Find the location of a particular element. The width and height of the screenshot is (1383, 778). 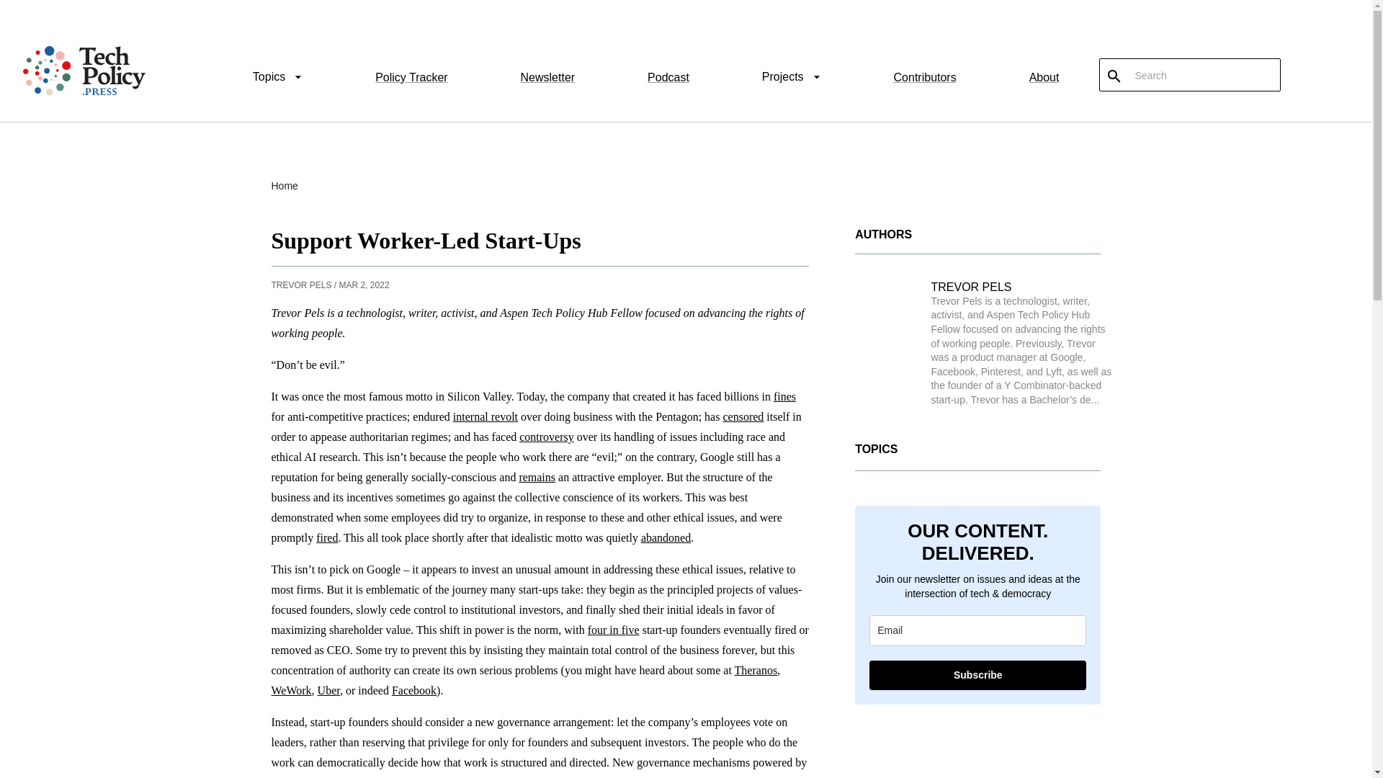

WeWork is located at coordinates (291, 690).